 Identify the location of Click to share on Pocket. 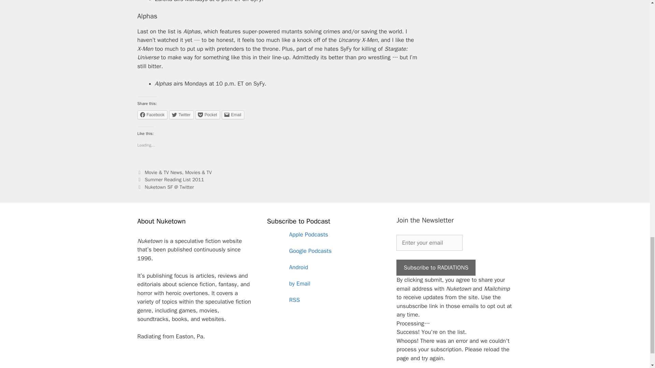
(207, 114).